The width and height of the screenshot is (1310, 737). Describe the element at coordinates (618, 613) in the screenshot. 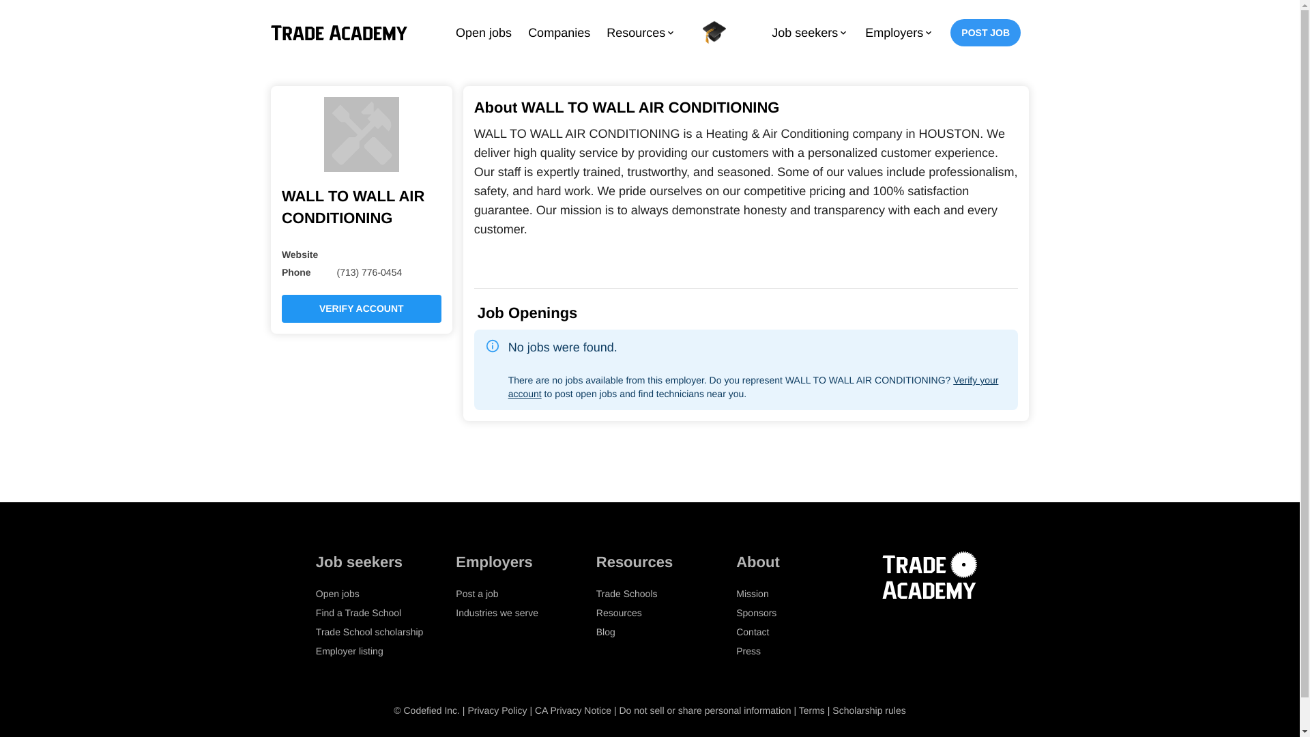

I see `Resources` at that location.